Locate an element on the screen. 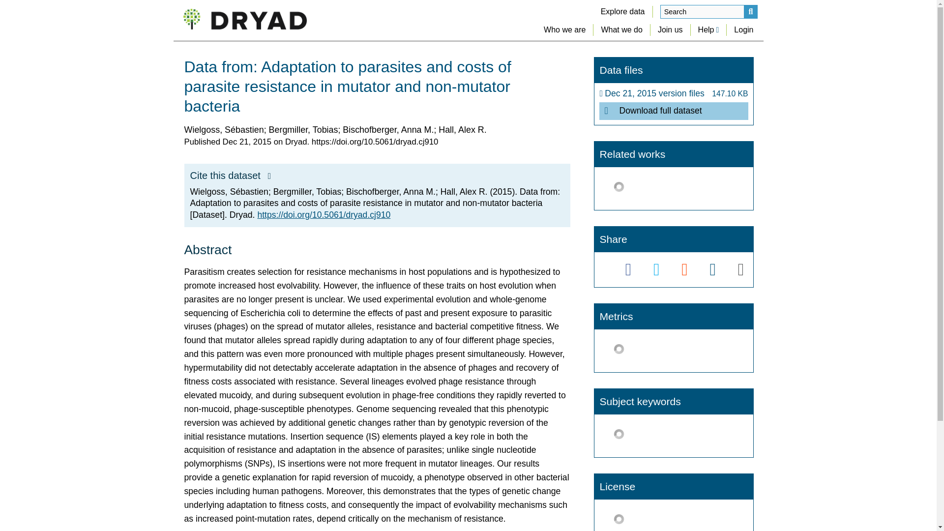 The image size is (944, 531). Who we are is located at coordinates (564, 29).